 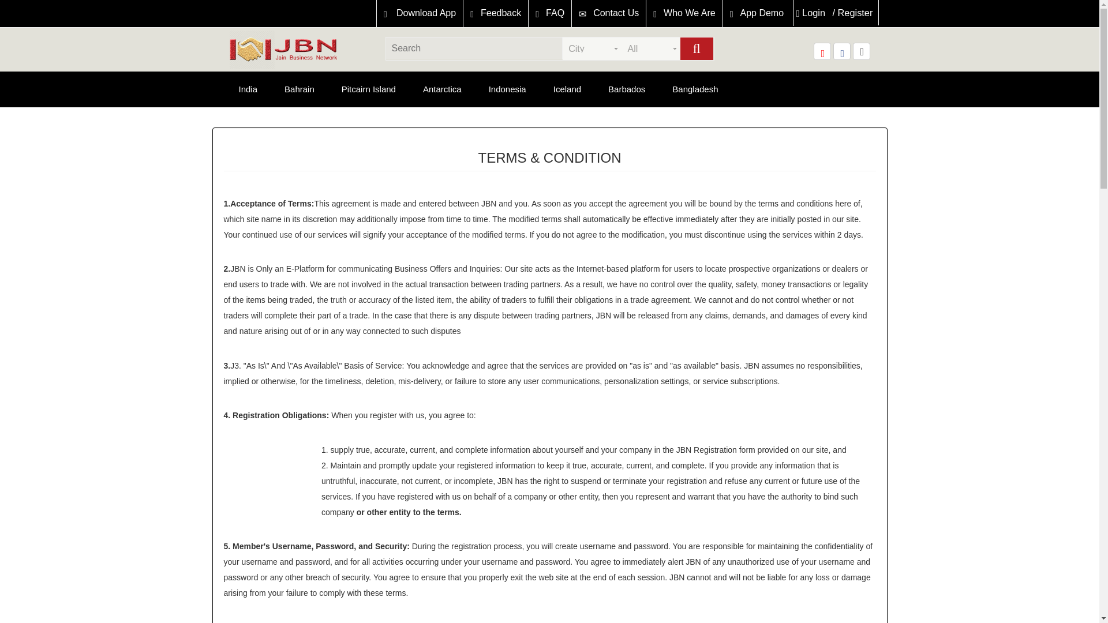 What do you see at coordinates (822, 51) in the screenshot?
I see `Youtube` at bounding box center [822, 51].